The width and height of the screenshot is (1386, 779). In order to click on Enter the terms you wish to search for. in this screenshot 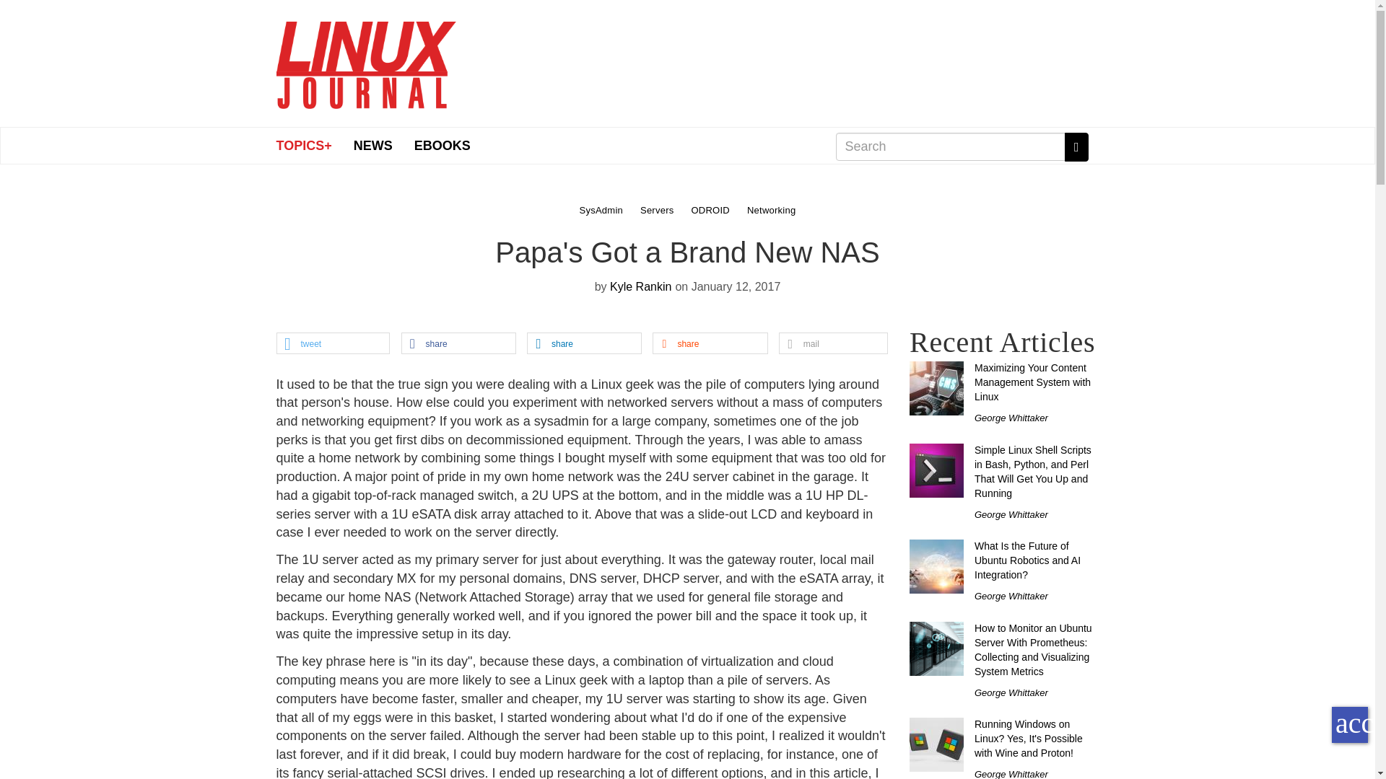, I will do `click(950, 146)`.